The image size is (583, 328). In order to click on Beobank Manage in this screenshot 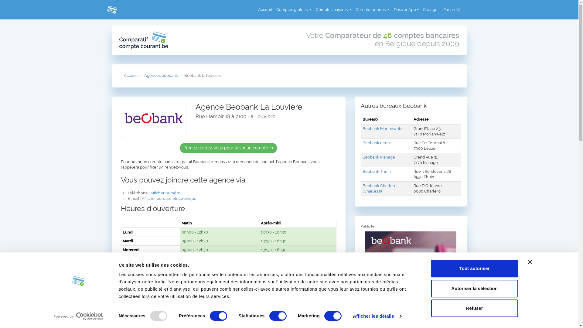, I will do `click(379, 157)`.